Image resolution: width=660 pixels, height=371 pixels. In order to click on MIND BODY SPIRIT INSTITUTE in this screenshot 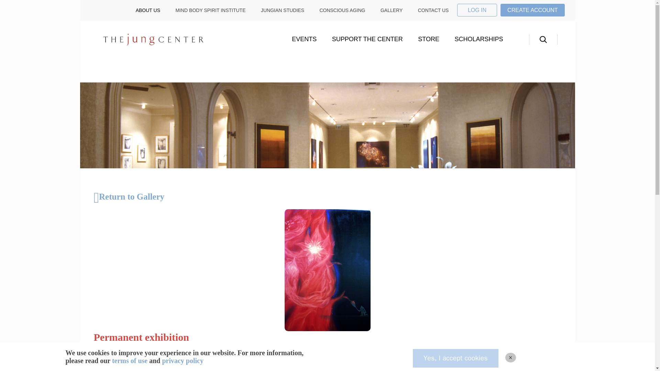, I will do `click(210, 10)`.